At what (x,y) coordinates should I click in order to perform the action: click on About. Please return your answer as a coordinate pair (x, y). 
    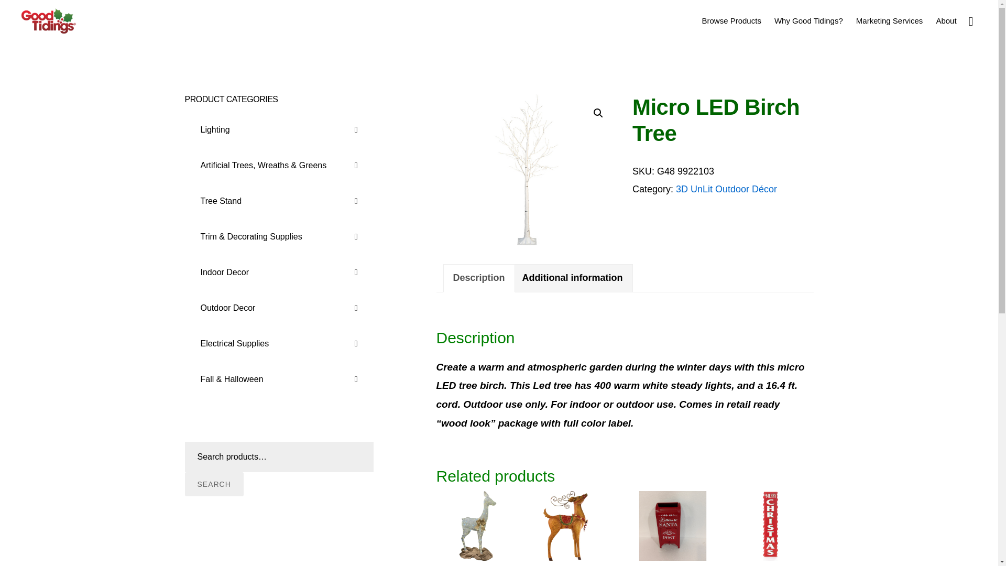
    Looking at the image, I should click on (946, 20).